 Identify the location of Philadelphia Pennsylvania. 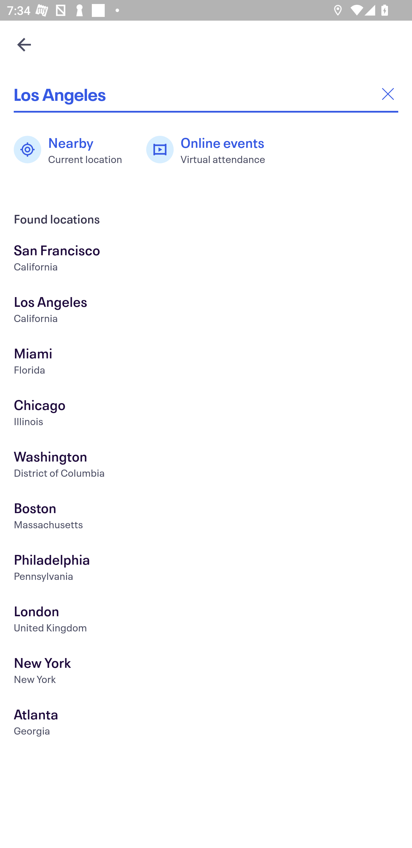
(206, 569).